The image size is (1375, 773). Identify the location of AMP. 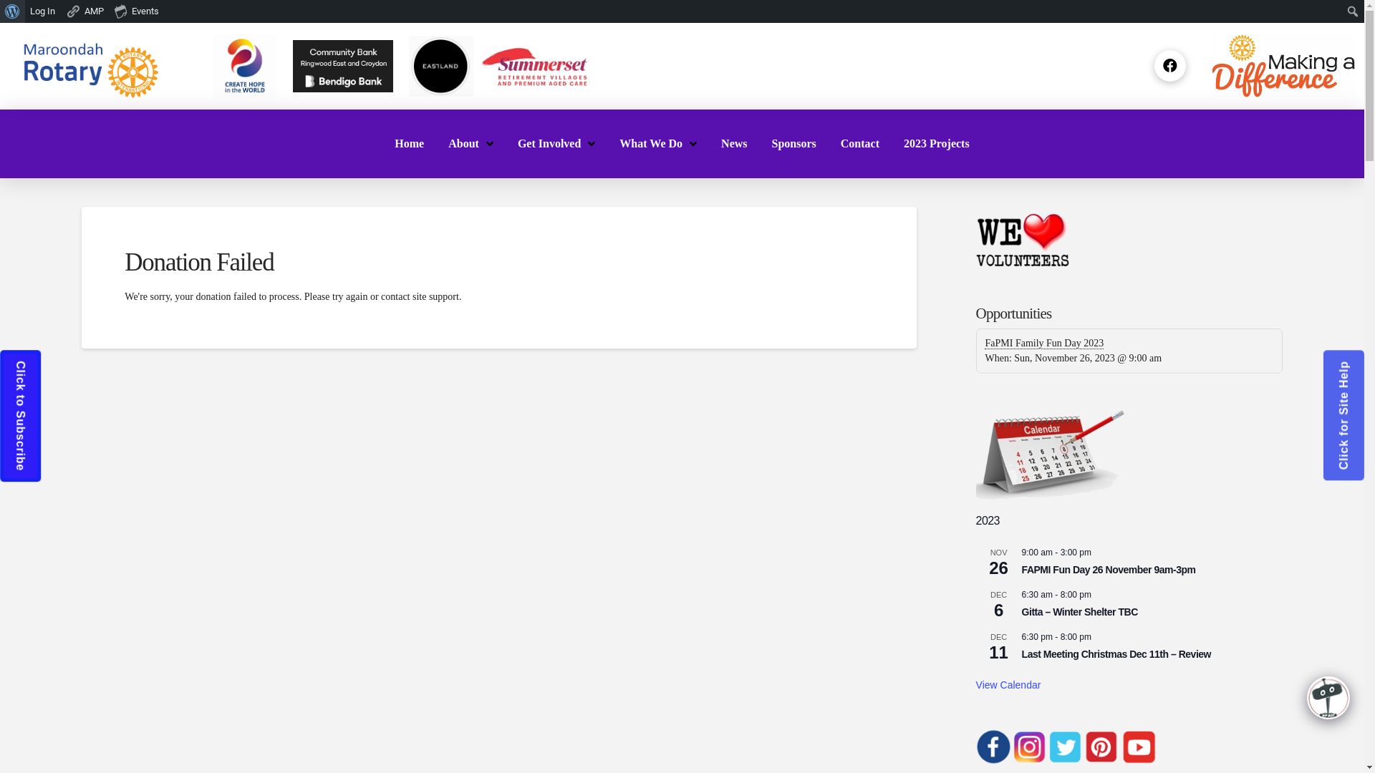
(85, 11).